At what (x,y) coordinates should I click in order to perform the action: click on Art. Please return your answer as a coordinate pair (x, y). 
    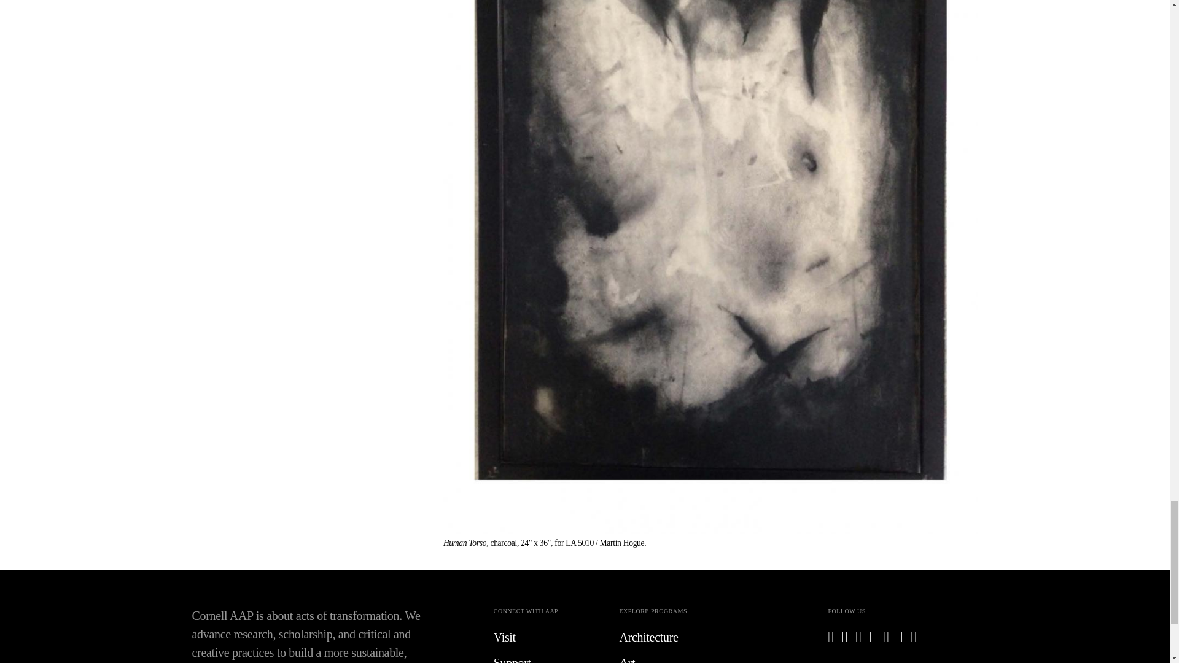
    Looking at the image, I should click on (672, 658).